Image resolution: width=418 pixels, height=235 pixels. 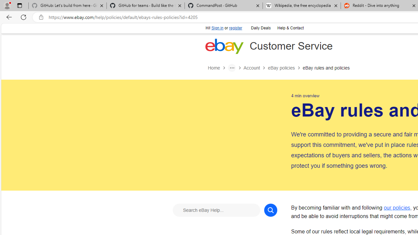 I want to click on Daily Deals, so click(x=261, y=28).